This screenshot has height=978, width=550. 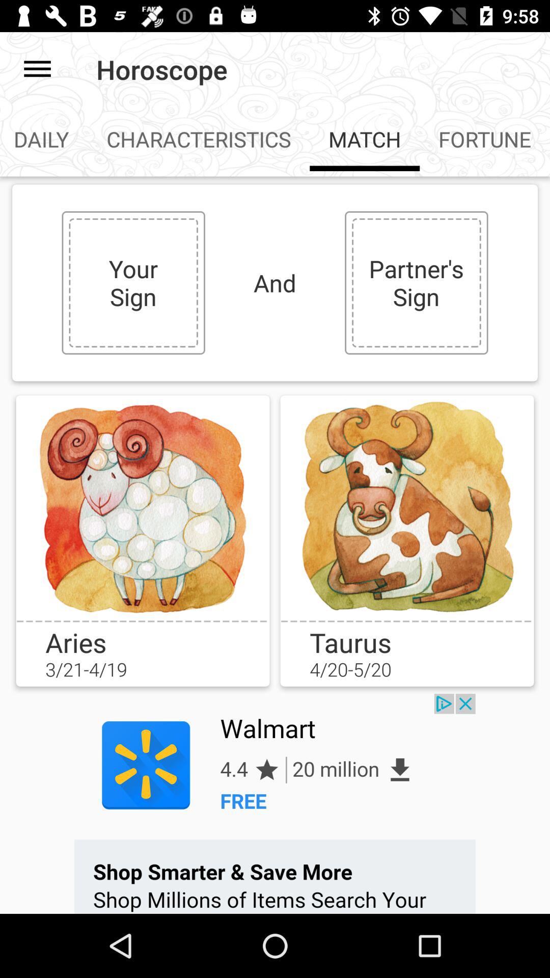 What do you see at coordinates (275, 804) in the screenshot?
I see `go to advertisement` at bounding box center [275, 804].